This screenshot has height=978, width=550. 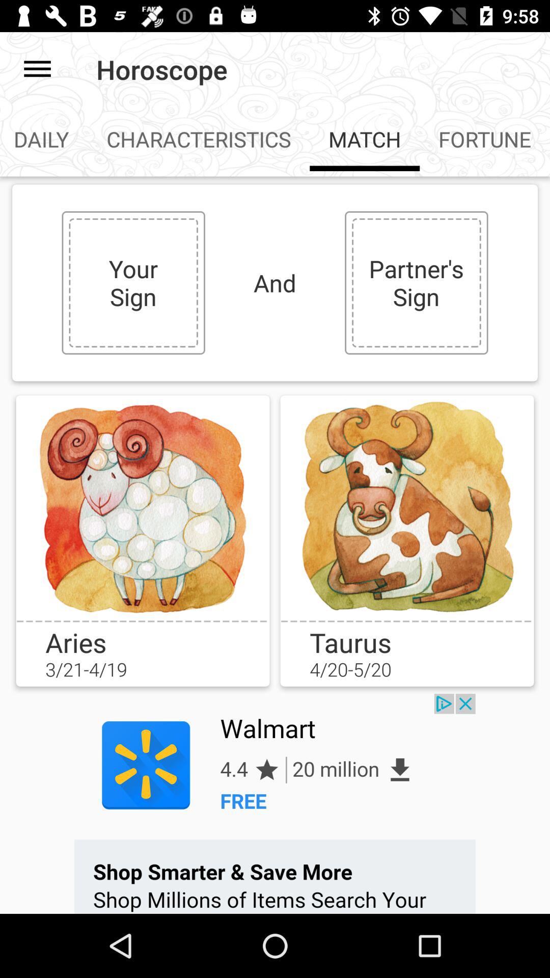 What do you see at coordinates (275, 804) in the screenshot?
I see `go to advertisement` at bounding box center [275, 804].